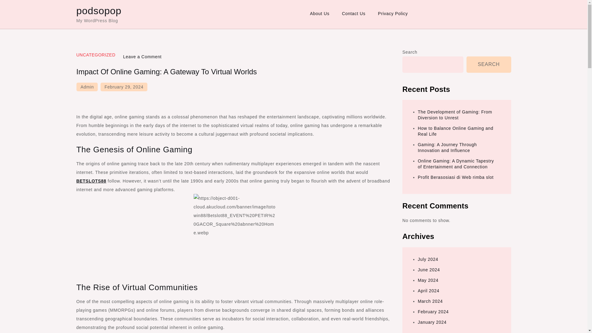 Image resolution: width=592 pixels, height=333 pixels. I want to click on How to Balance Online Gaming and Real Life, so click(455, 131).